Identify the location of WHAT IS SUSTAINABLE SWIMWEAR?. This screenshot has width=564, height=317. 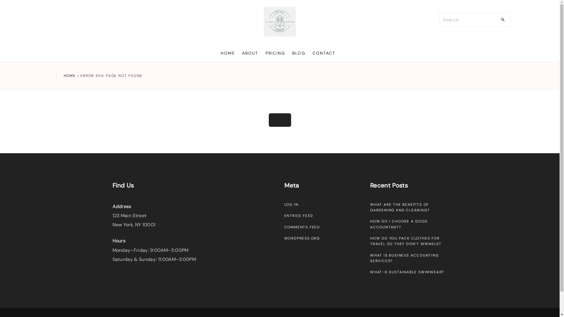
(407, 272).